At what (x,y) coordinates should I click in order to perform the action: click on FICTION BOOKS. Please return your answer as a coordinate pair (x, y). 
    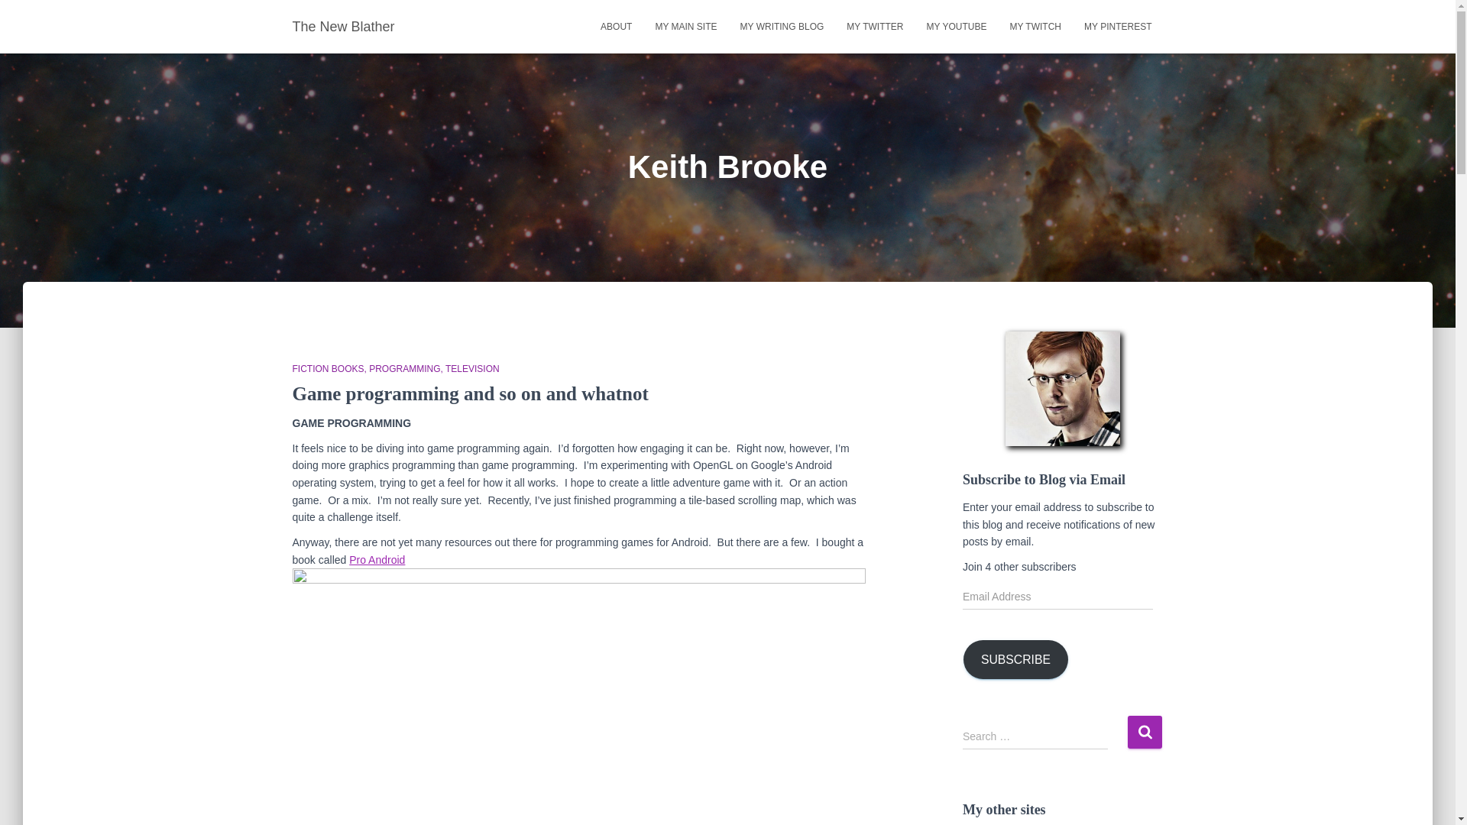
    Looking at the image, I should click on (330, 369).